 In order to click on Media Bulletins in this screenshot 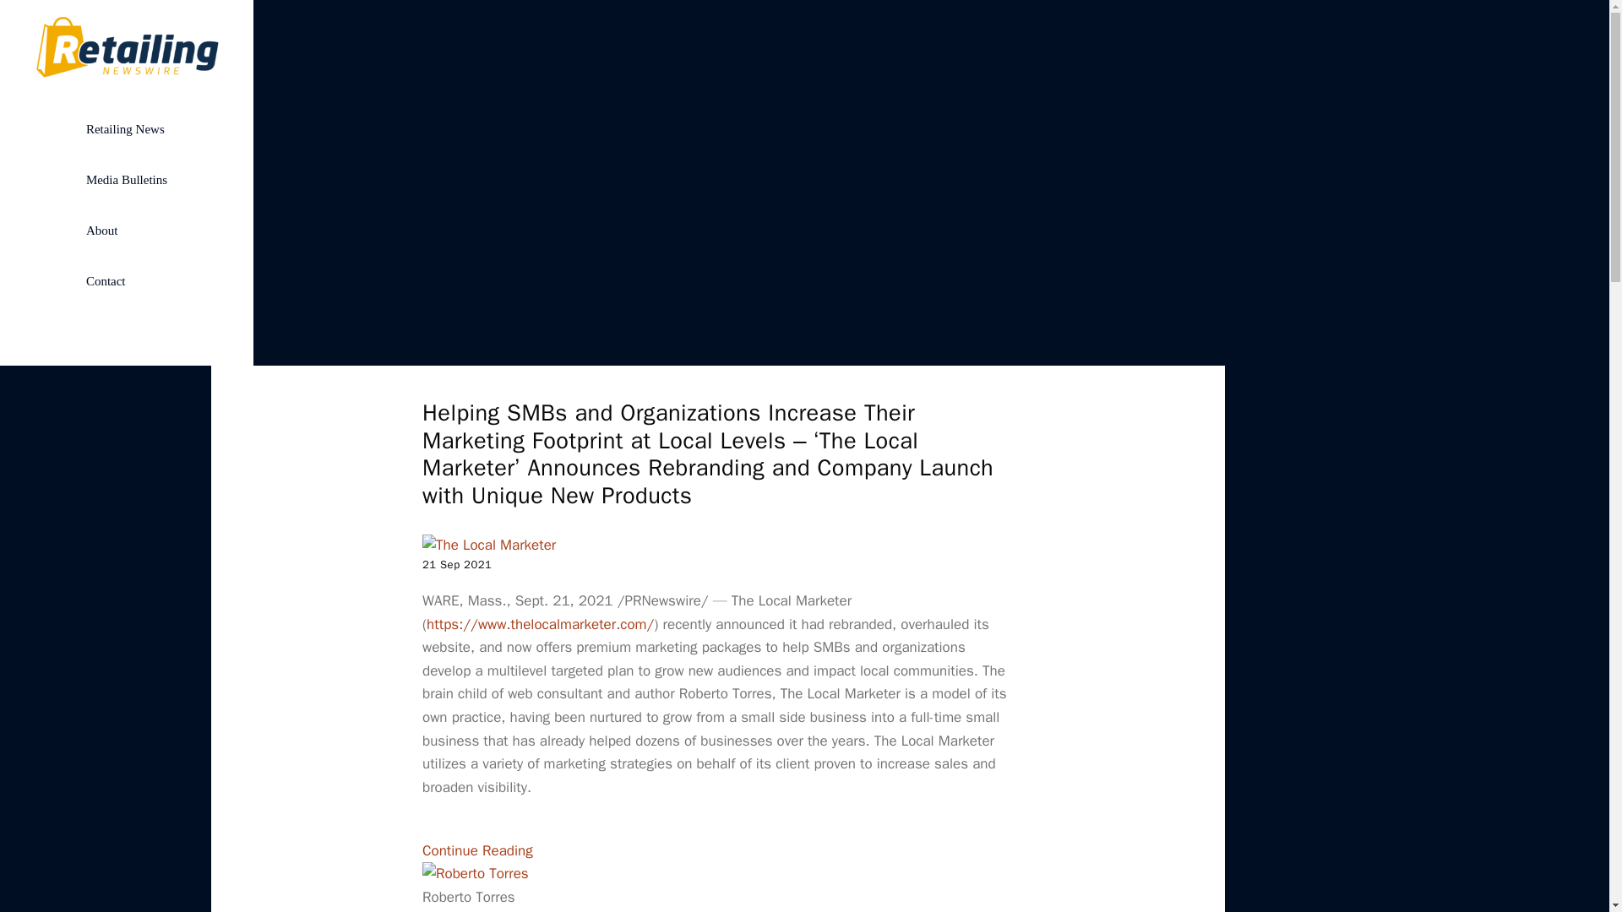, I will do `click(127, 179)`.